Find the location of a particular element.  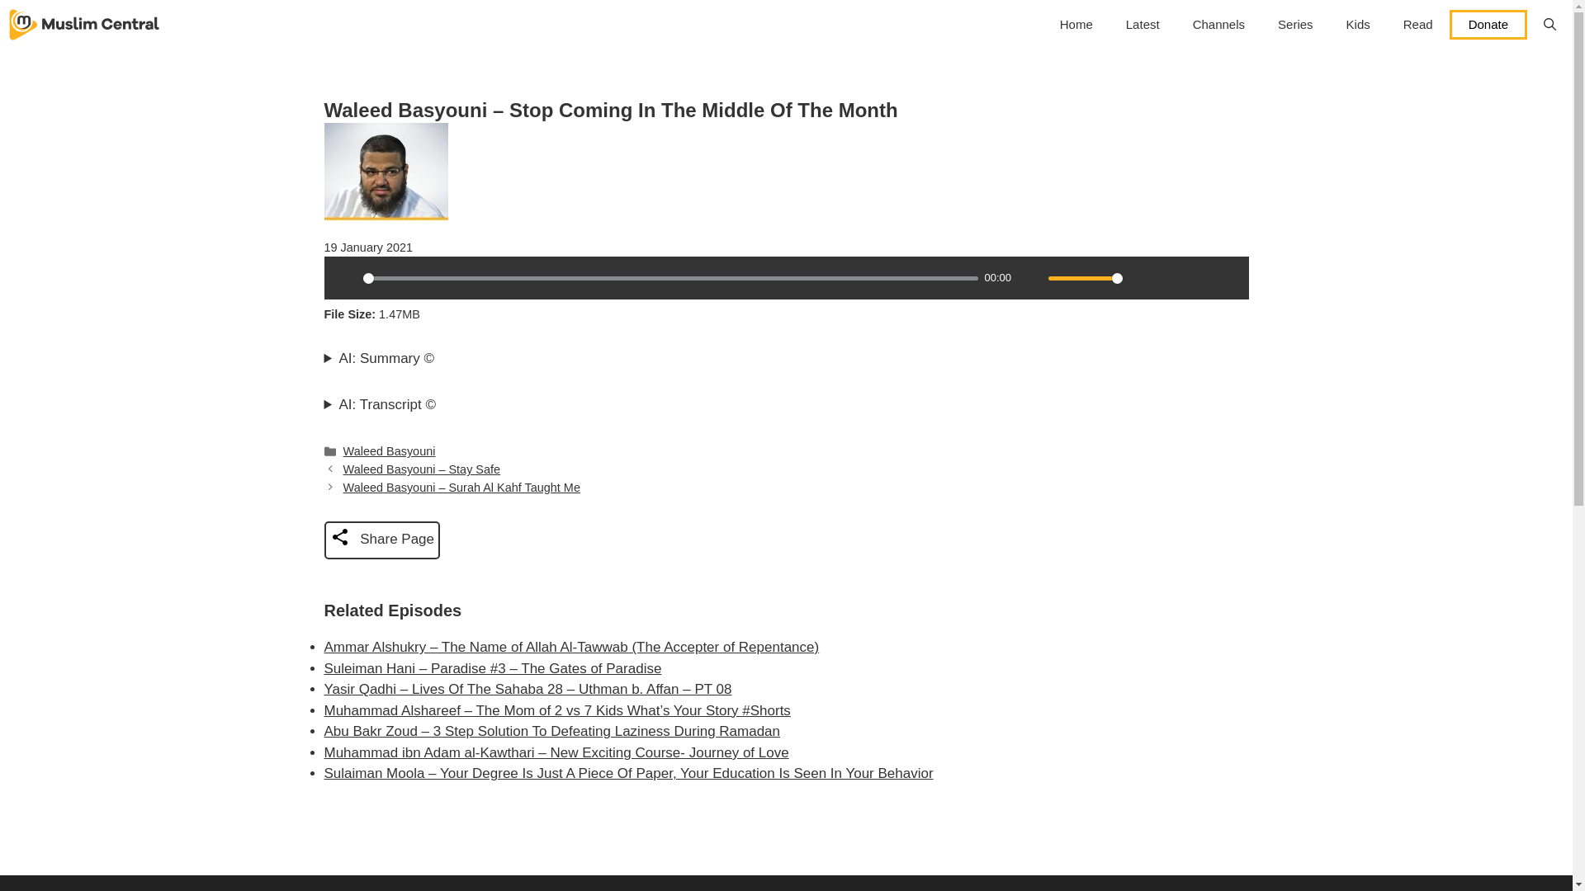

Series is located at coordinates (1295, 25).